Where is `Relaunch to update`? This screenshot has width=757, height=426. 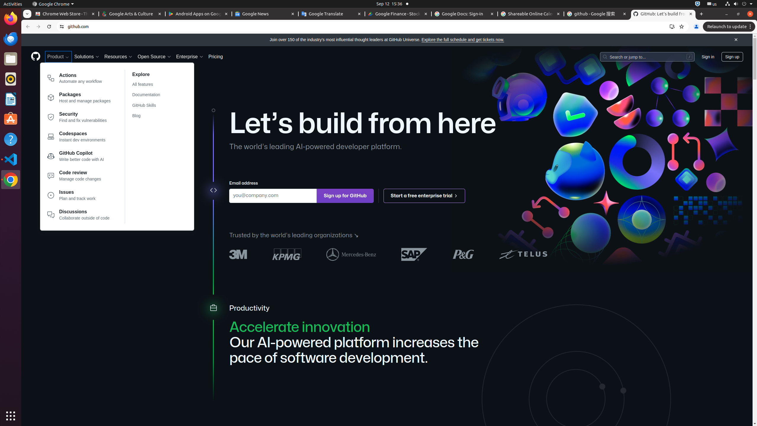 Relaunch to update is located at coordinates (730, 27).